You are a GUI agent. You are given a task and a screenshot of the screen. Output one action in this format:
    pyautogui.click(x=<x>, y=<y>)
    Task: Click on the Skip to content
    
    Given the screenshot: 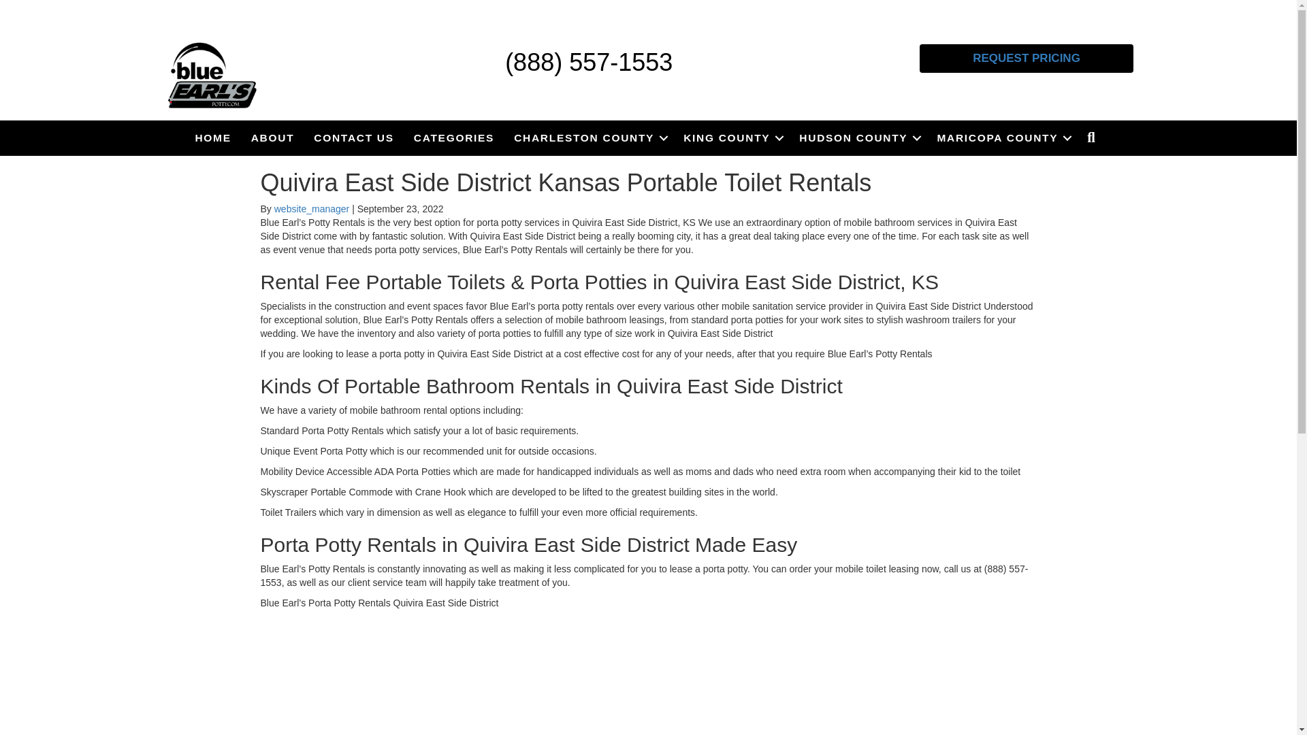 What is the action you would take?
    pyautogui.click(x=31, y=6)
    